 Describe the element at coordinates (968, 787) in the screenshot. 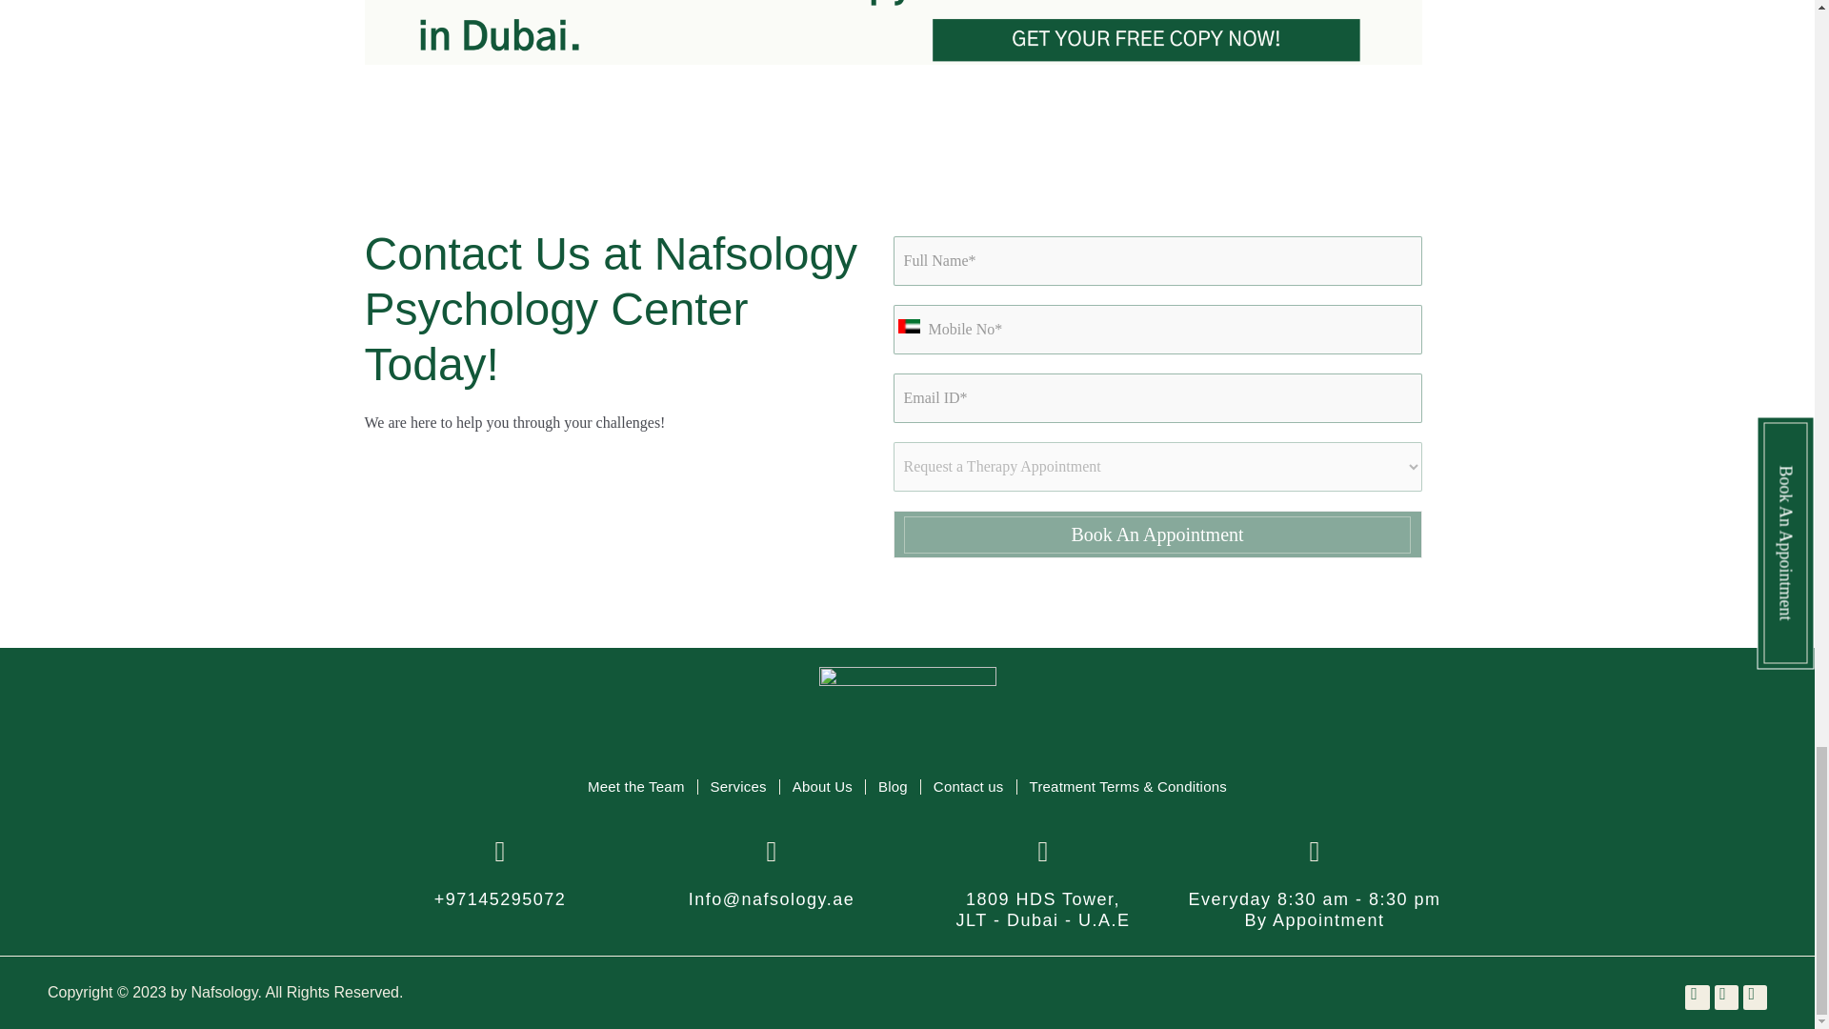

I see `Contact us` at that location.